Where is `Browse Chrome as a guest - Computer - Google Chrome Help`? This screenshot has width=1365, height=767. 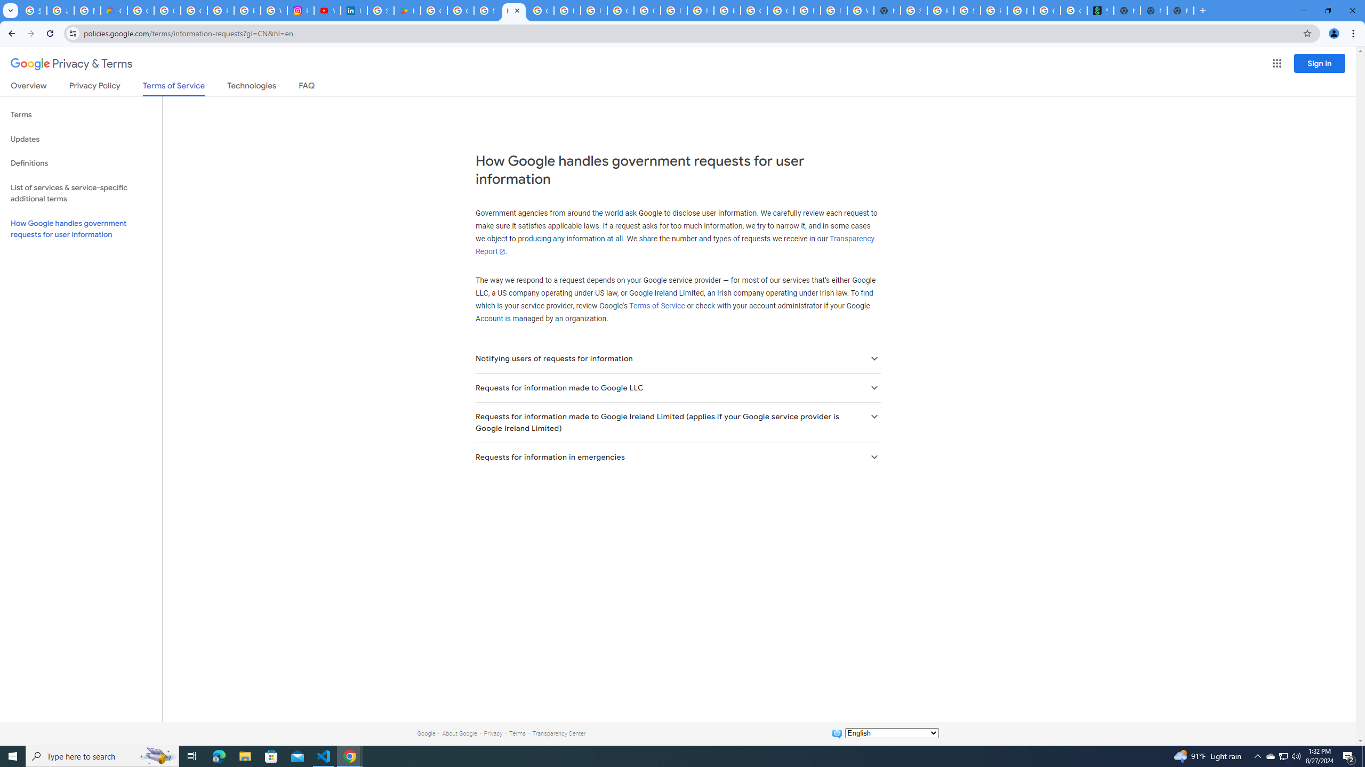
Browse Chrome as a guest - Computer - Google Chrome Help is located at coordinates (807, 11).